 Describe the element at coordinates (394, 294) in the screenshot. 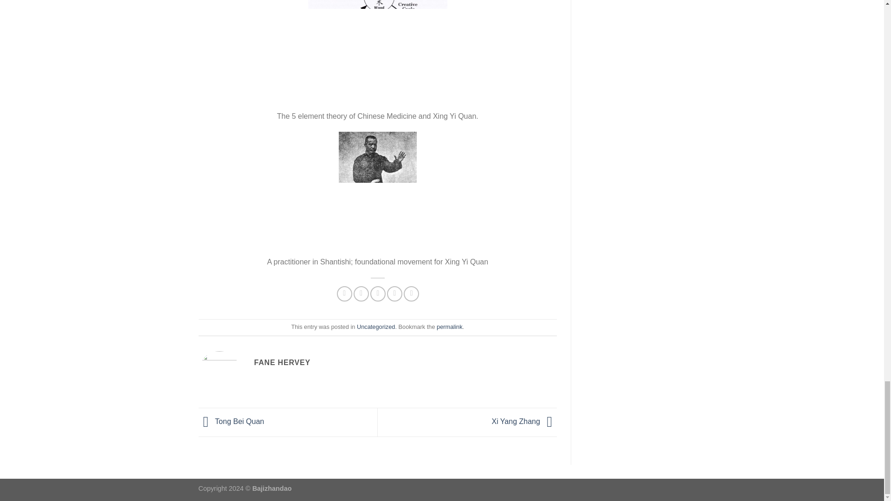

I see `Pin on Pinterest` at that location.